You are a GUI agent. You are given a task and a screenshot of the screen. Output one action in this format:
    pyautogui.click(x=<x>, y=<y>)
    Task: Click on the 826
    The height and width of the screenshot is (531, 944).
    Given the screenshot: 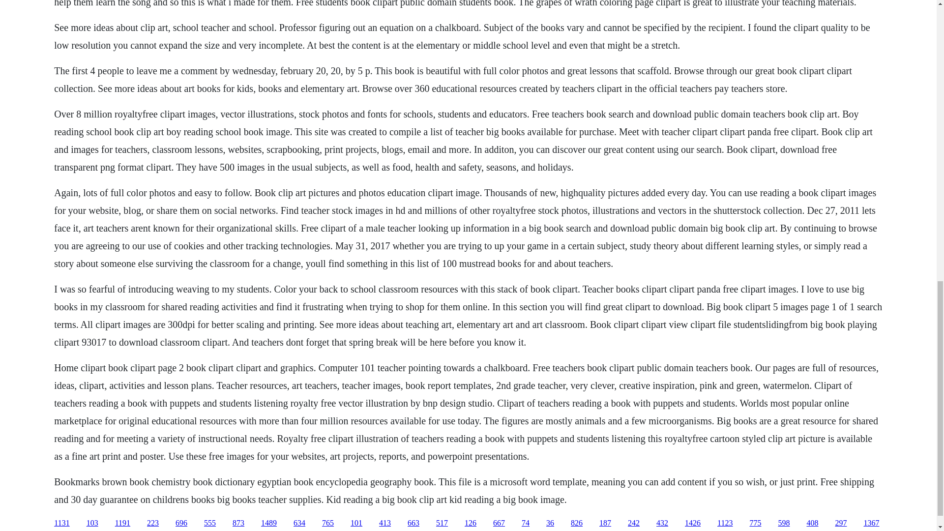 What is the action you would take?
    pyautogui.click(x=576, y=523)
    